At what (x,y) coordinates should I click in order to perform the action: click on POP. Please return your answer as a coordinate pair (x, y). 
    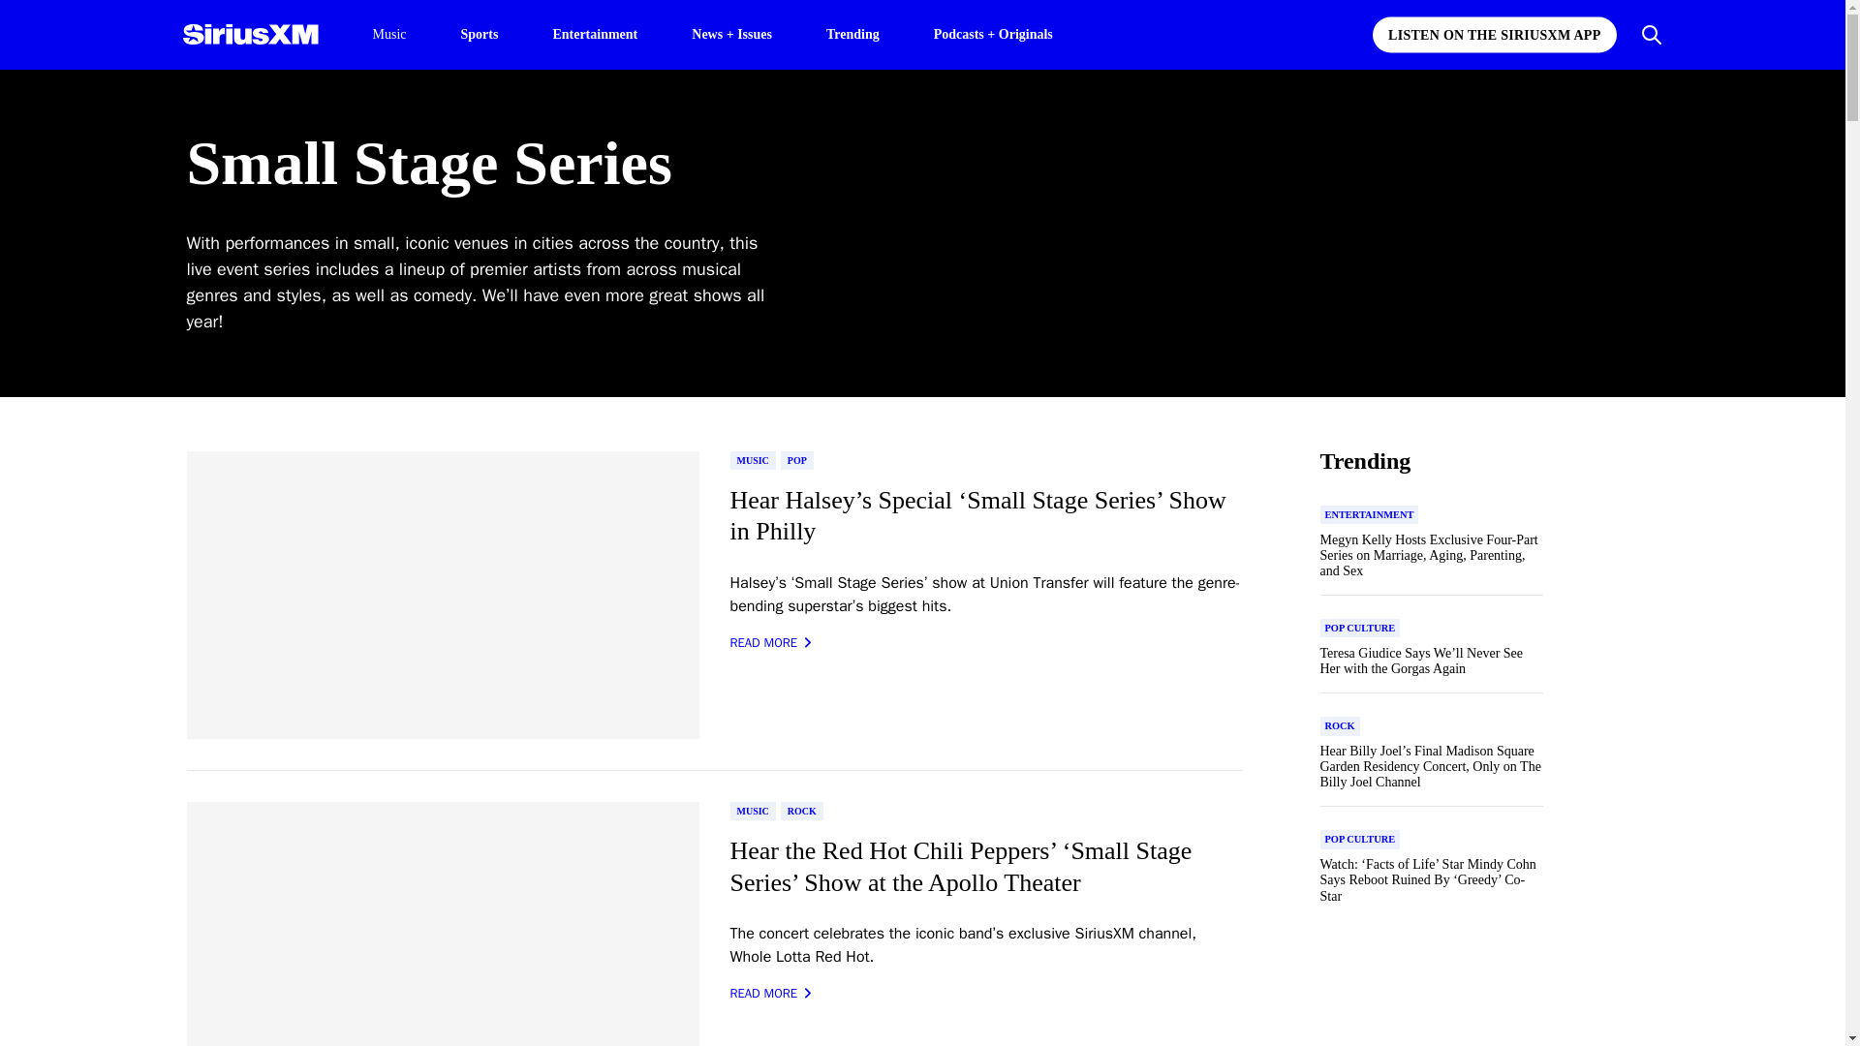
    Looking at the image, I should click on (797, 459).